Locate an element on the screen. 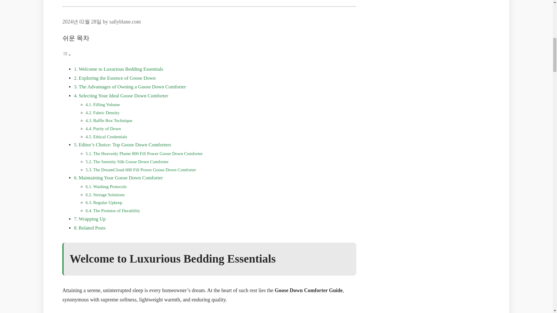 The image size is (557, 313). Welcome to Luxurious Bedding Essentials is located at coordinates (121, 69).